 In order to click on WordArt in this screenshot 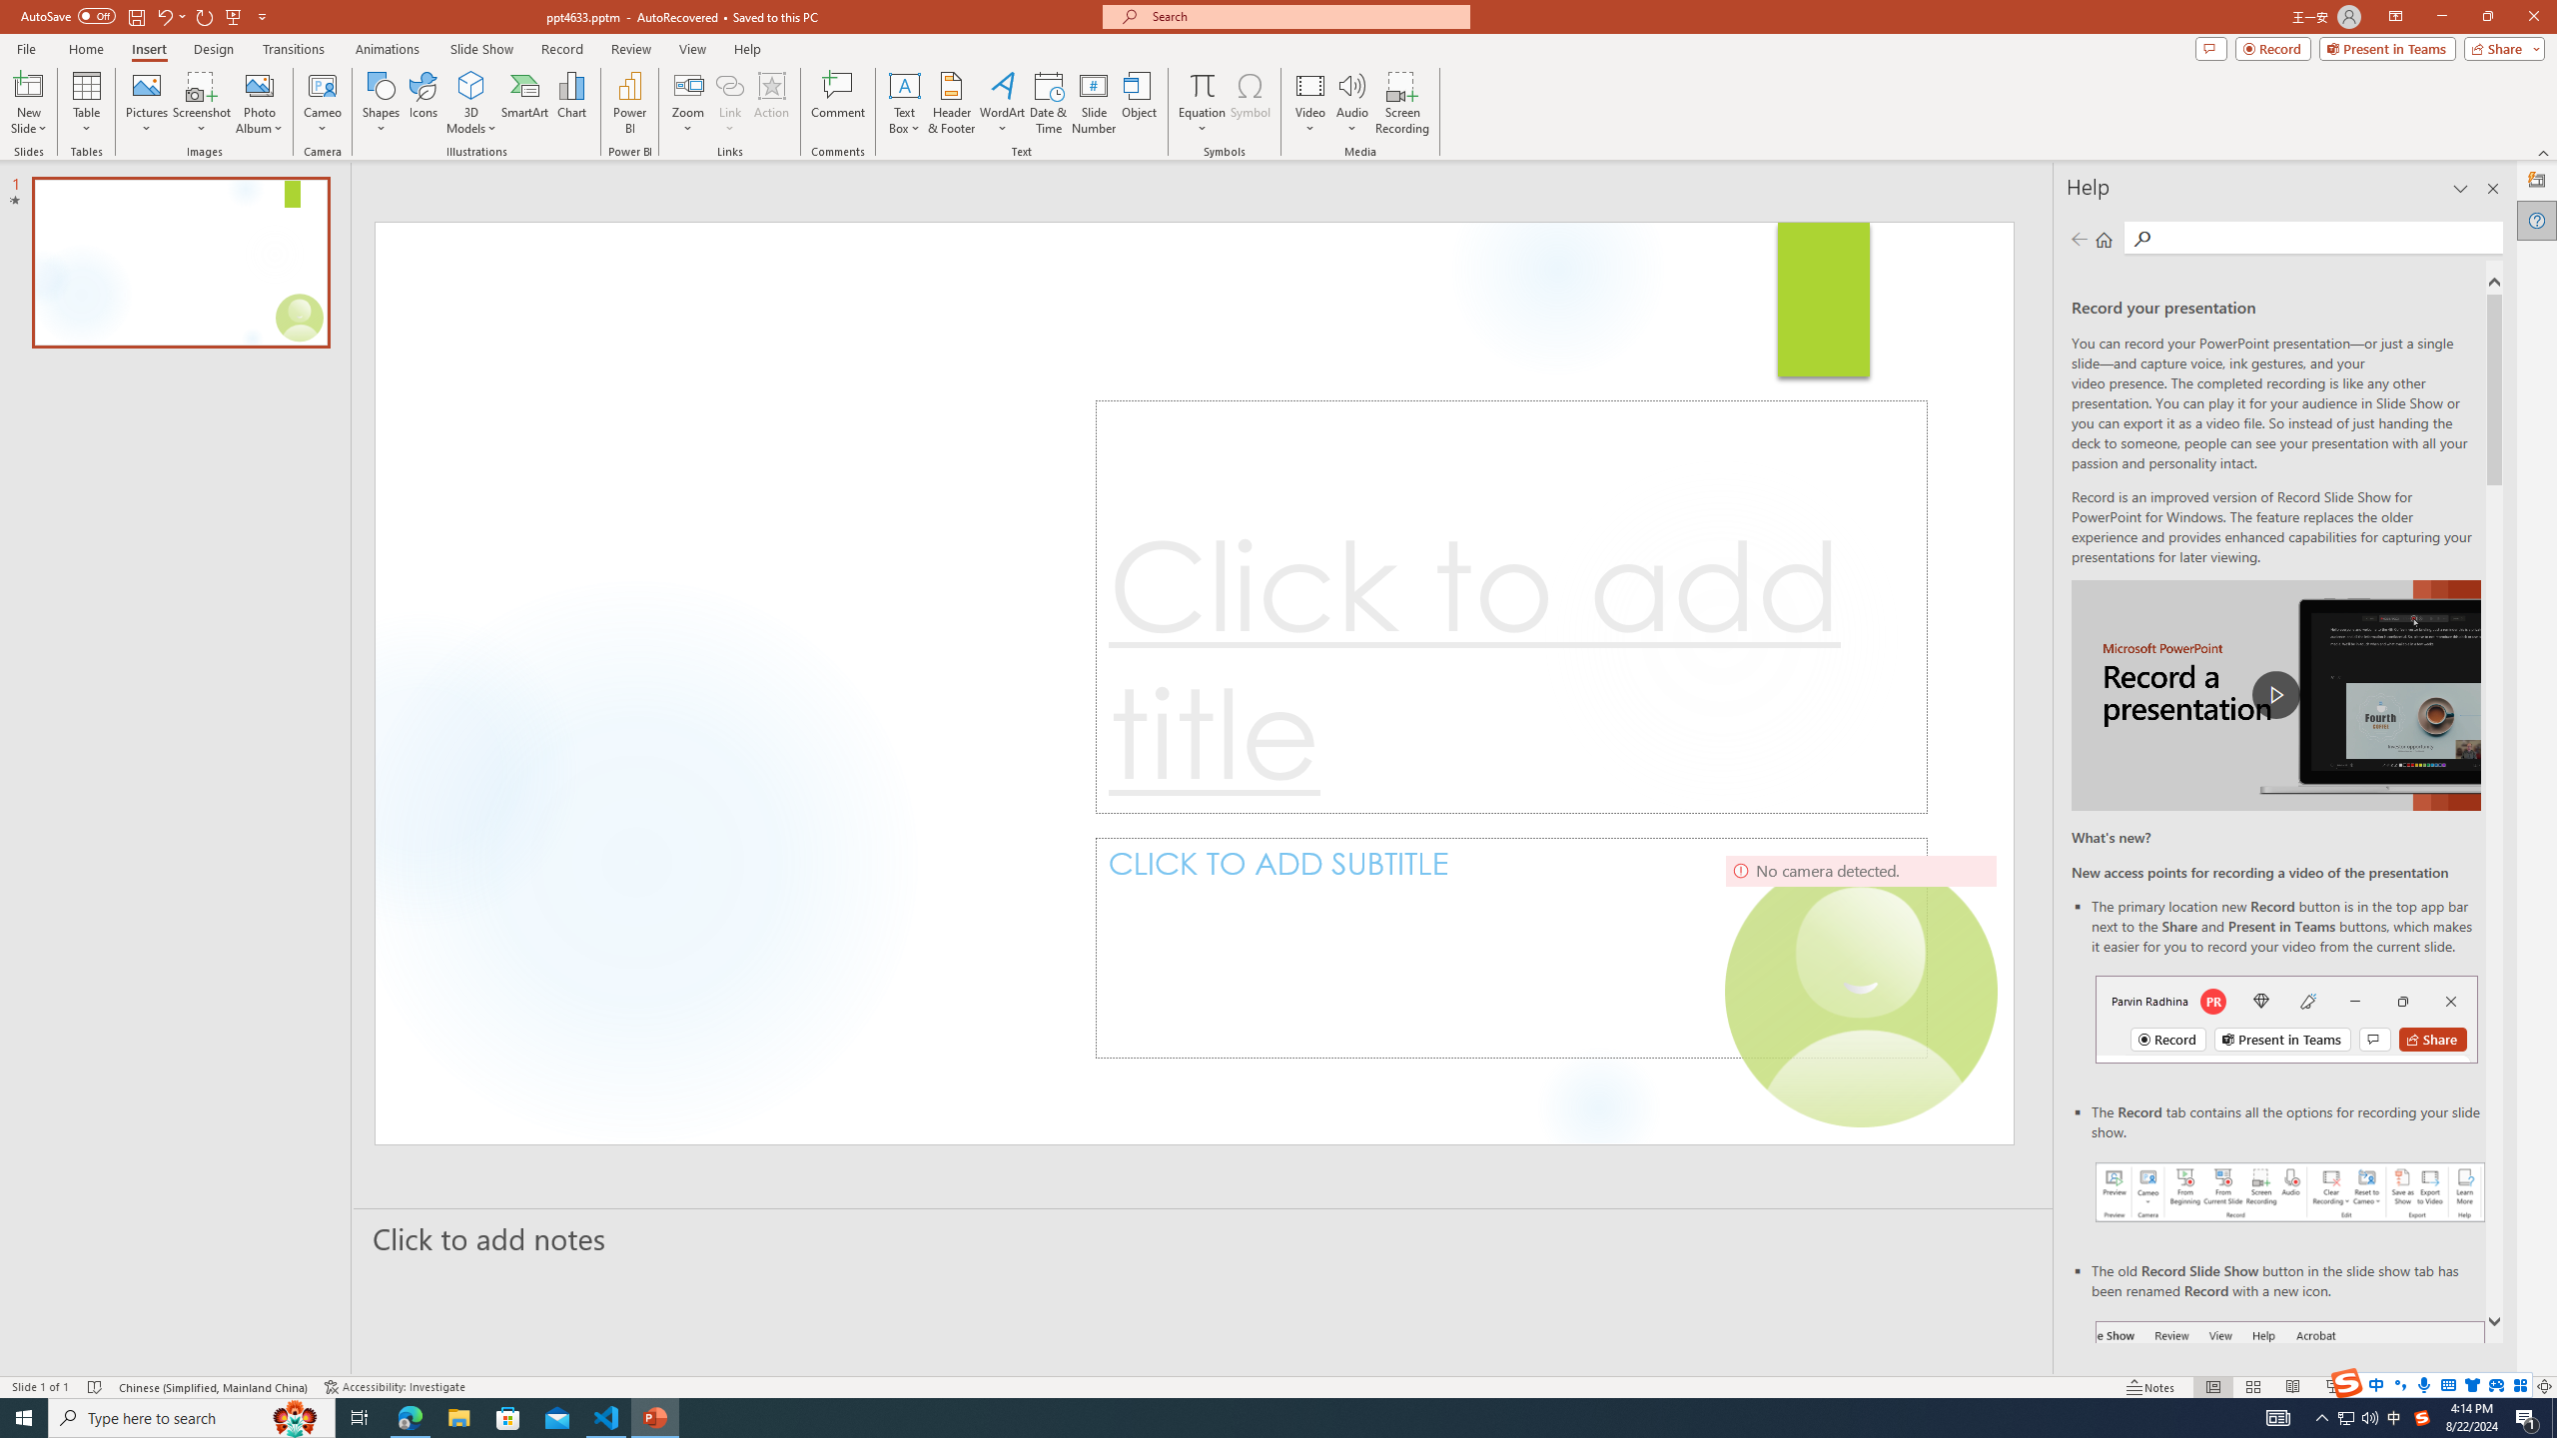, I will do `click(1002, 103)`.